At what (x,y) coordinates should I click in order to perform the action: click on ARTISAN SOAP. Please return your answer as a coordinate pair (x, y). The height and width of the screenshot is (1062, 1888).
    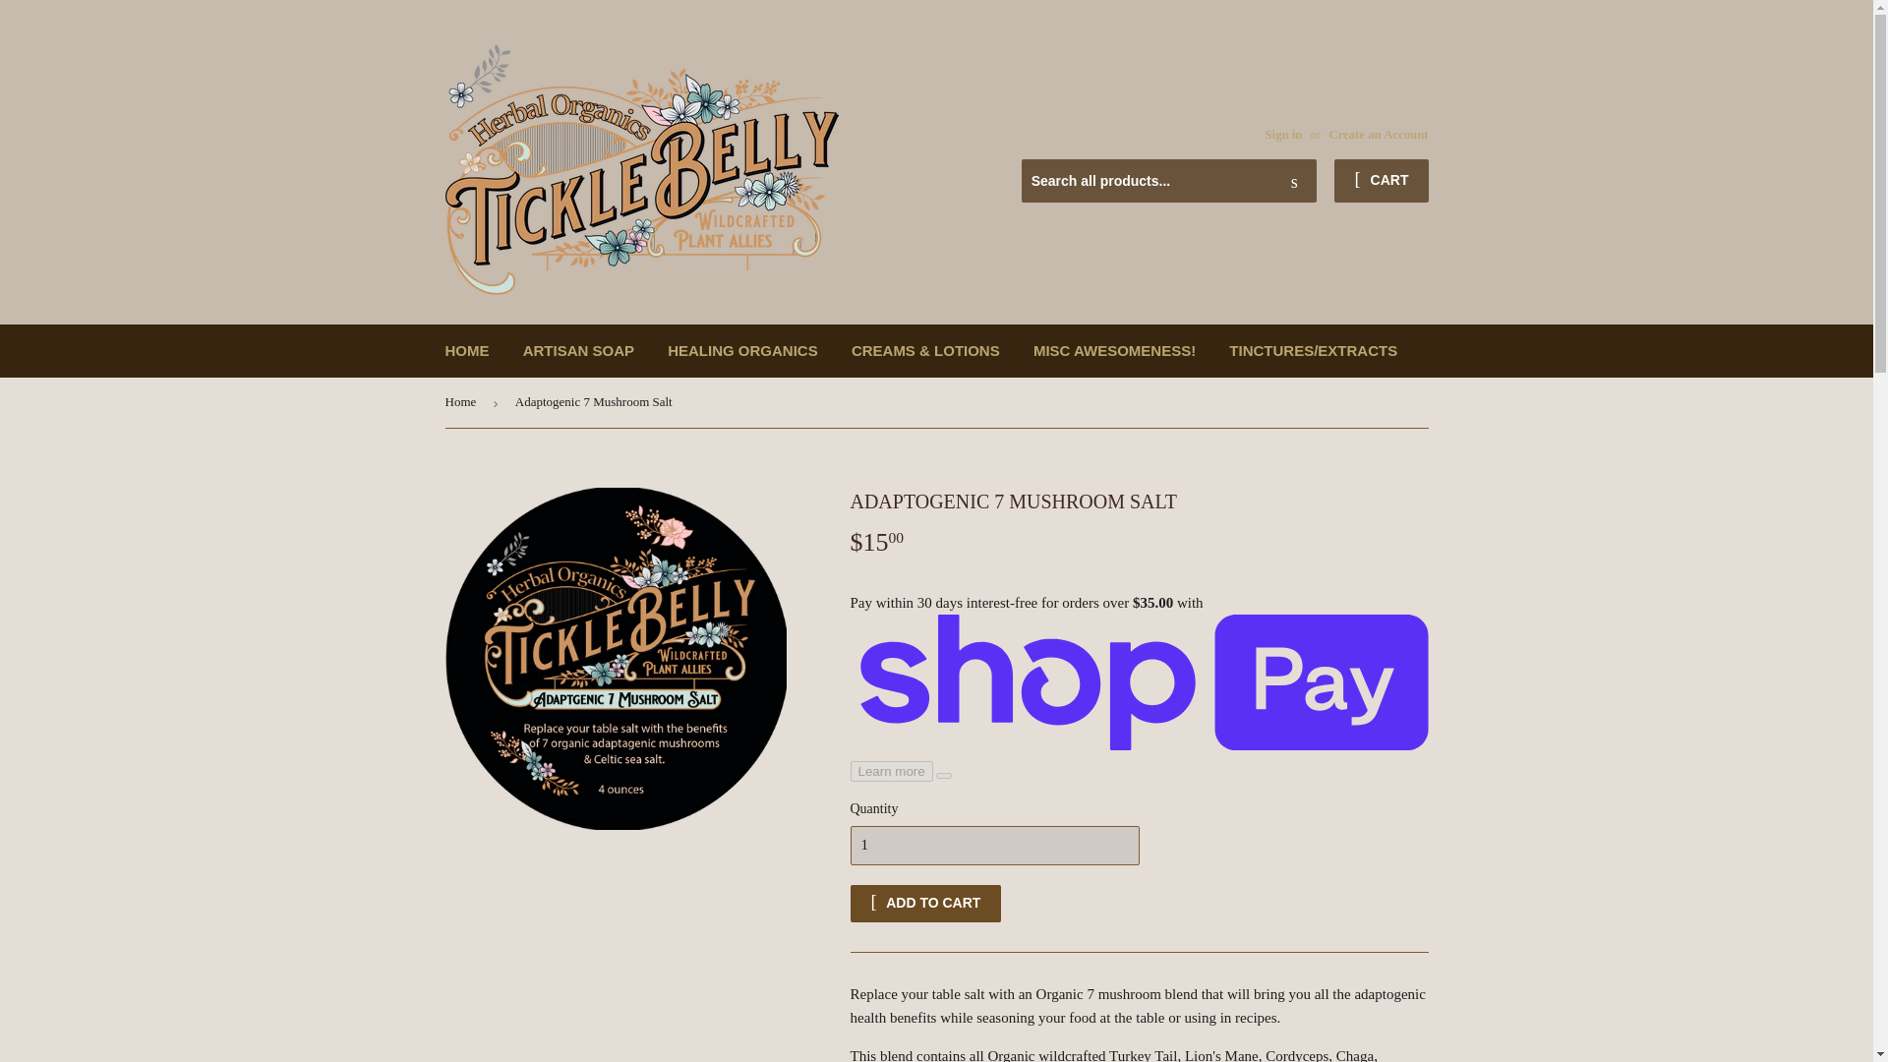
    Looking at the image, I should click on (578, 351).